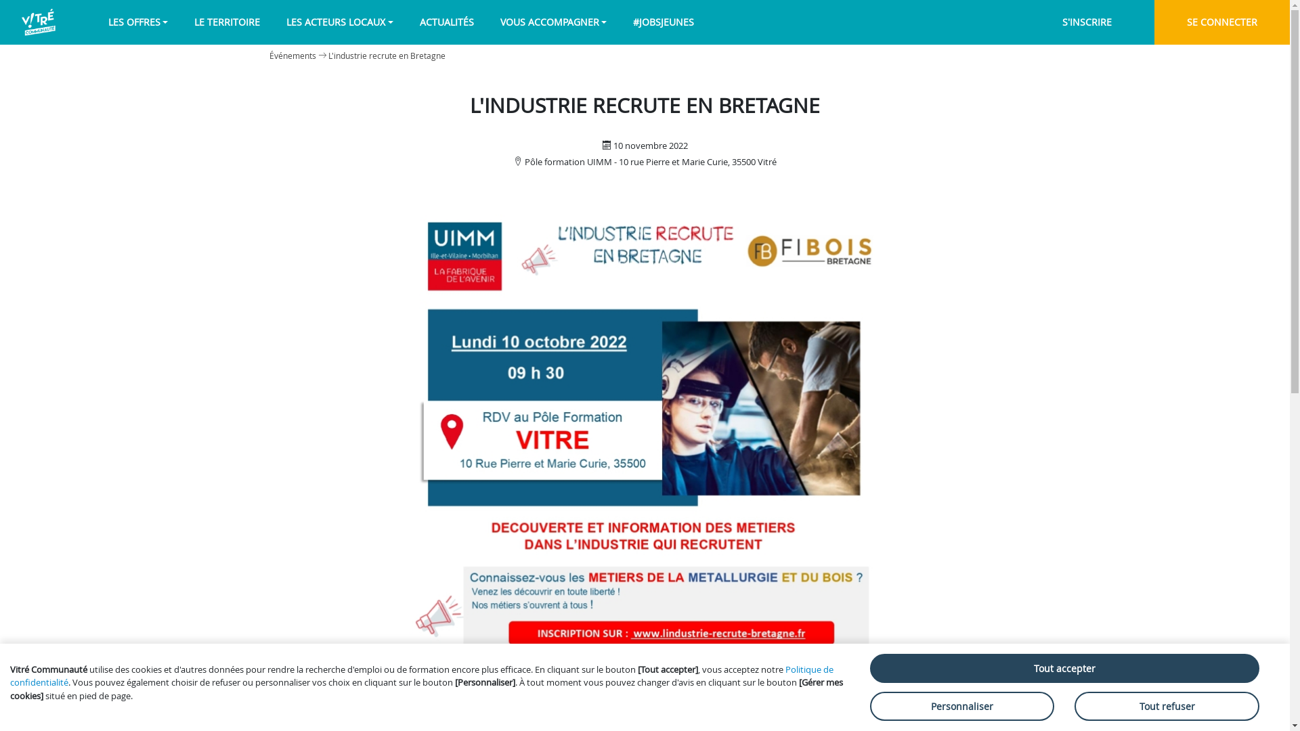 The height and width of the screenshot is (731, 1300). What do you see at coordinates (962, 707) in the screenshot?
I see `Personnaliser` at bounding box center [962, 707].